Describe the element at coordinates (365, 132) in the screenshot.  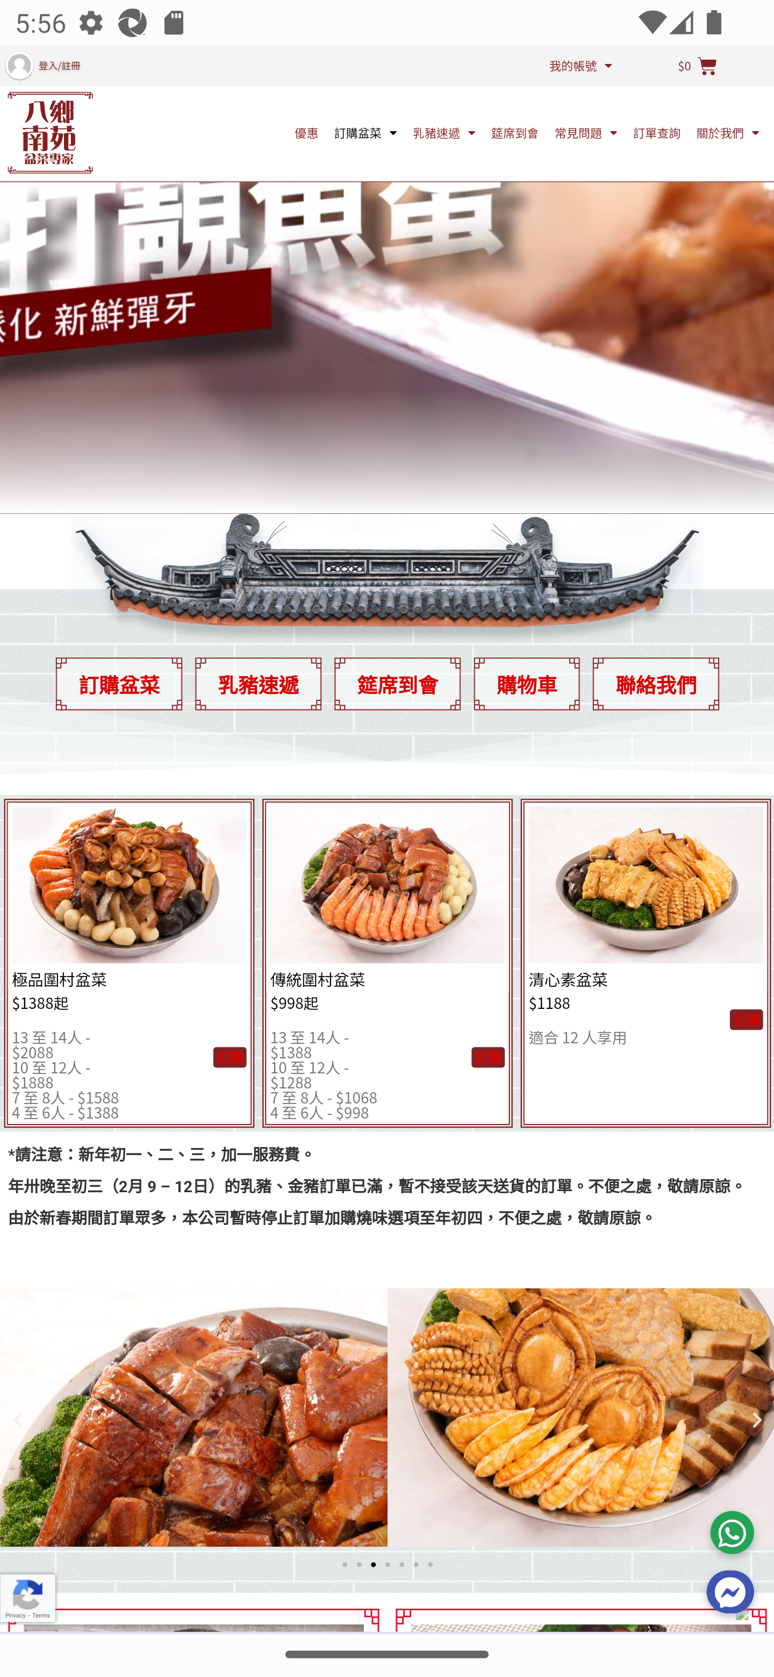
I see `訂購盆菜  訂購盆菜 ` at that location.